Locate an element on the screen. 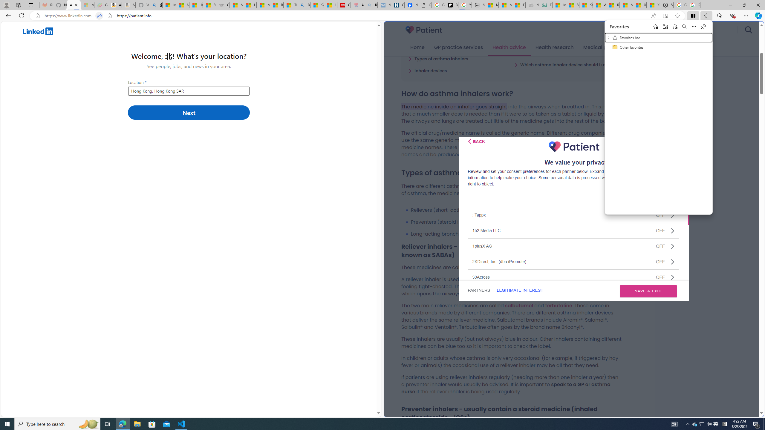 This screenshot has height=430, width=765. FOX News - MSN is located at coordinates (479, 290).